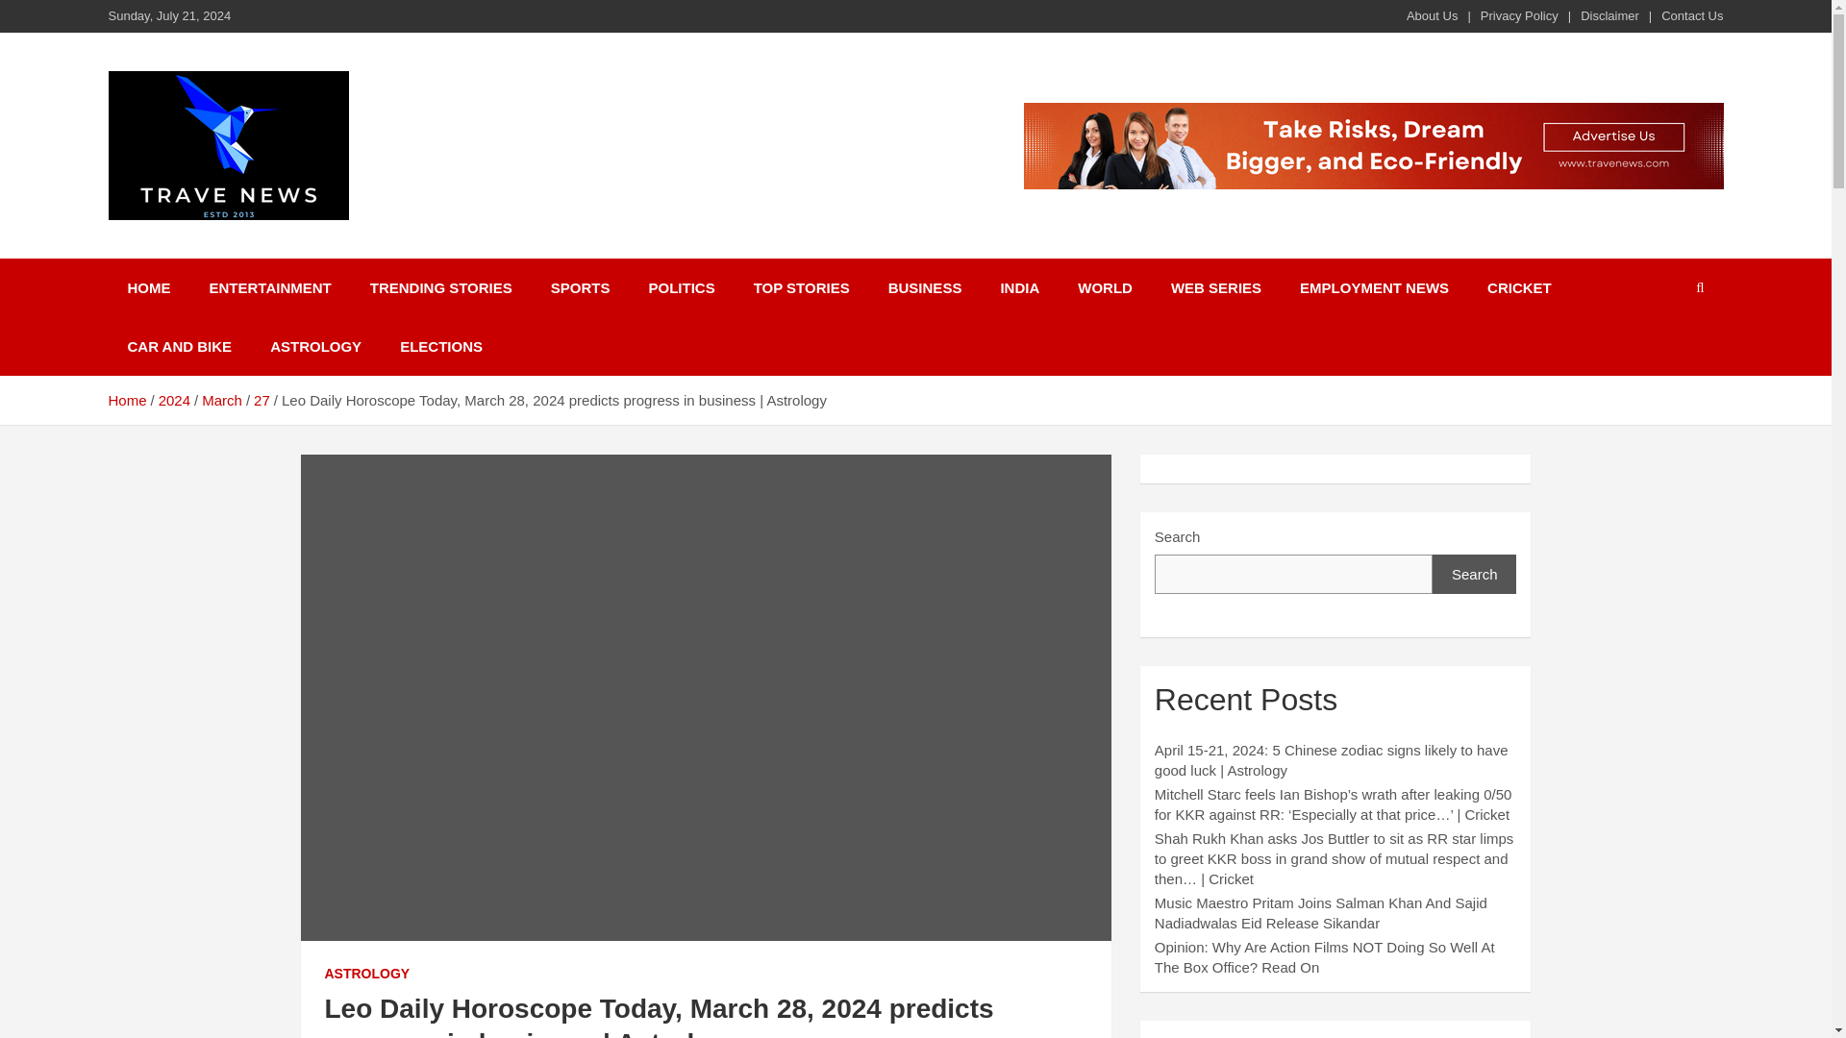  Describe the element at coordinates (440, 287) in the screenshot. I see `TRENDING STORIES` at that location.